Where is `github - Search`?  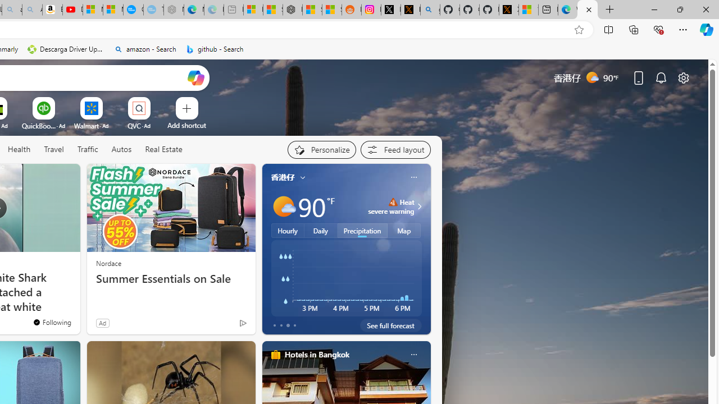
github - Search is located at coordinates (215, 49).